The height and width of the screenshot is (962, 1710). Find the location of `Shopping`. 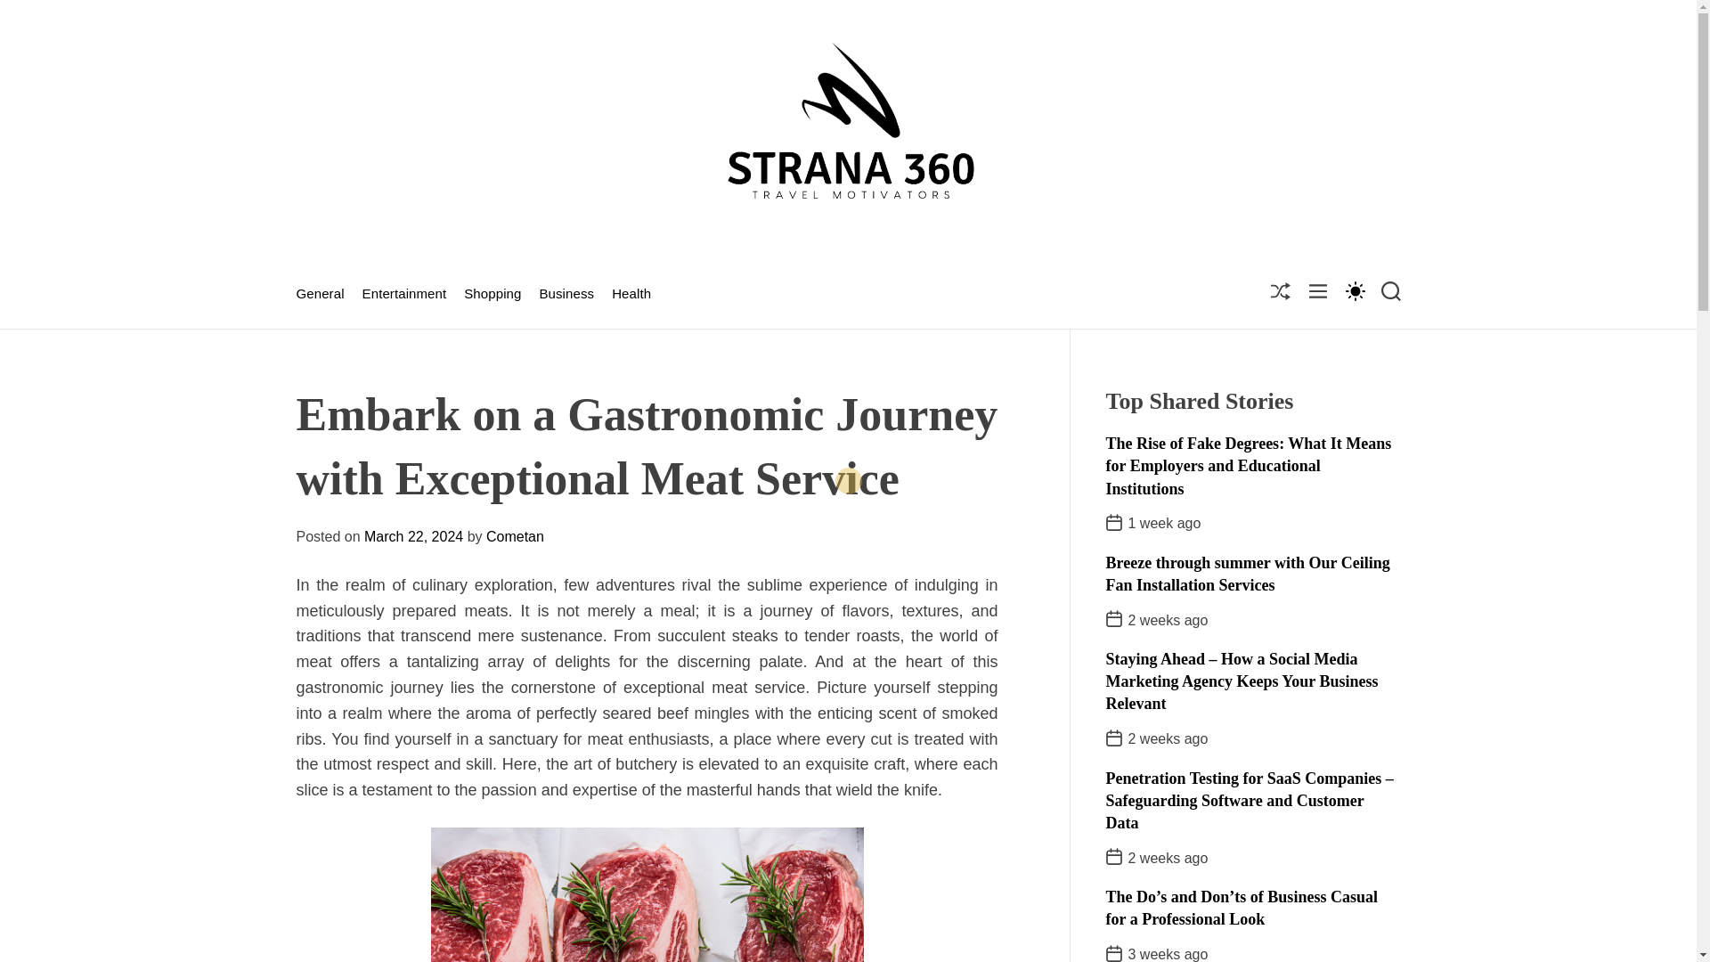

Shopping is located at coordinates (492, 294).